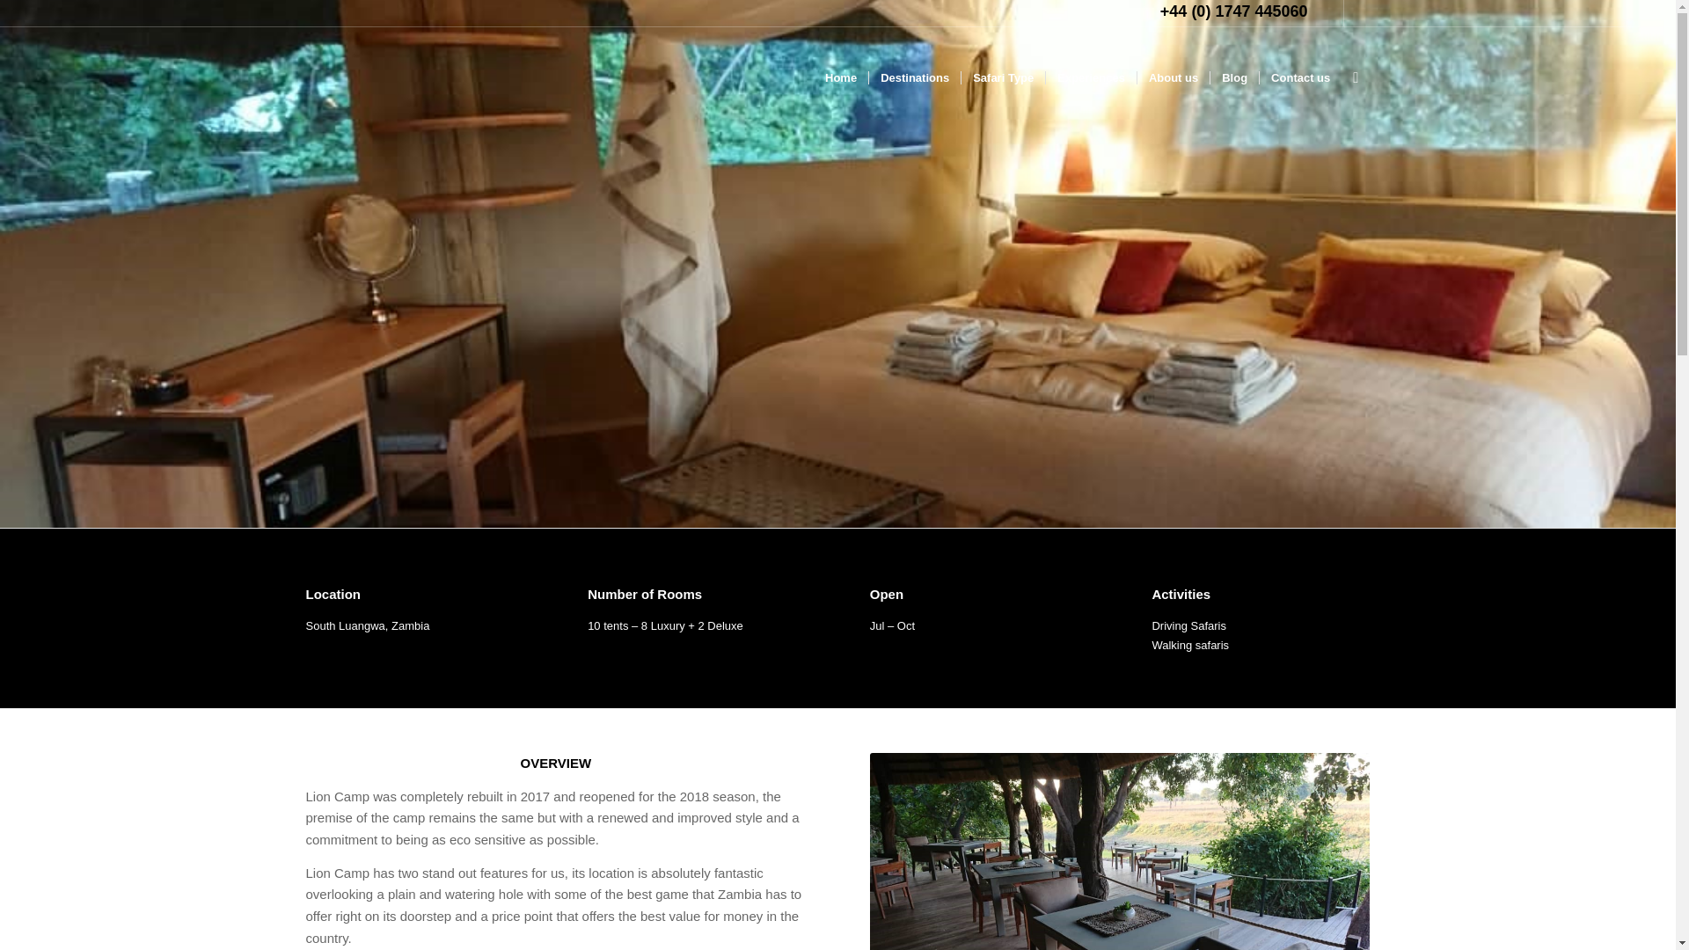  Describe the element at coordinates (1330, 13) in the screenshot. I see `Twitter` at that location.